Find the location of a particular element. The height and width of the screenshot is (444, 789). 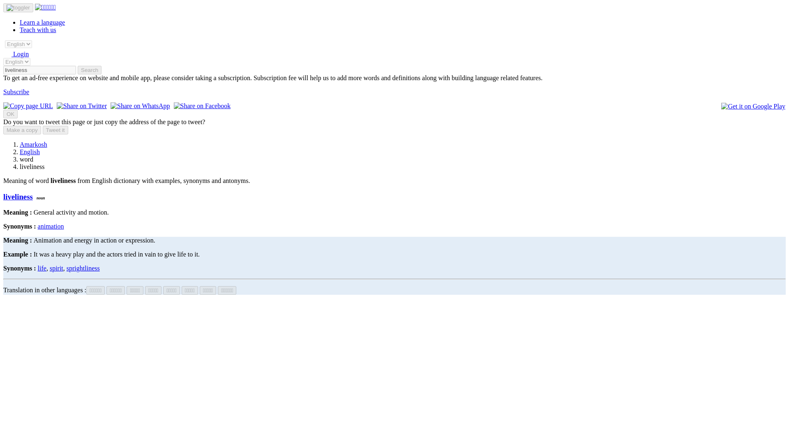

Login is located at coordinates (16, 54).